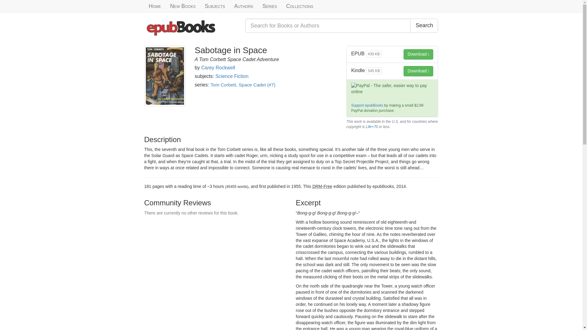 Image resolution: width=587 pixels, height=330 pixels. What do you see at coordinates (270, 6) in the screenshot?
I see `Series` at bounding box center [270, 6].